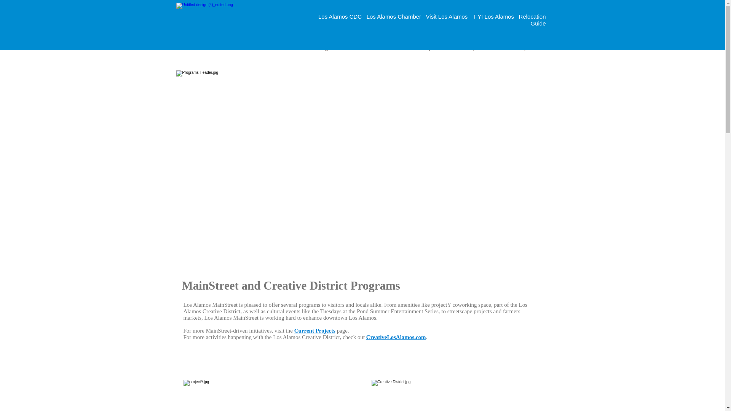  Describe the element at coordinates (428, 337) in the screenshot. I see `. ` at that location.